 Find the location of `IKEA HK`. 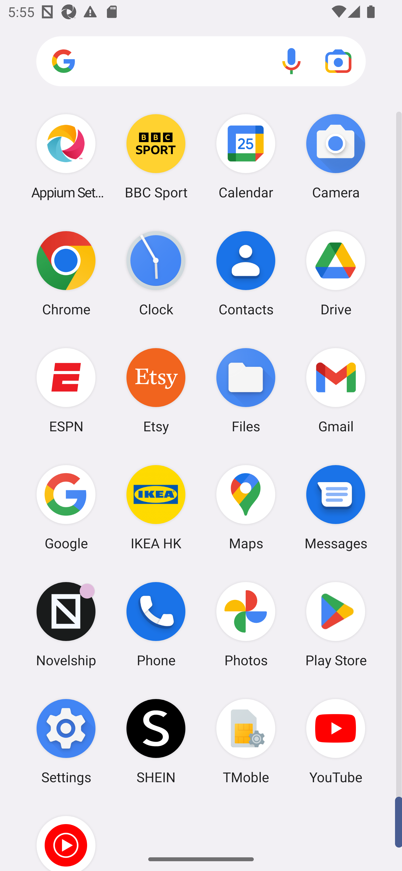

IKEA HK is located at coordinates (156, 507).